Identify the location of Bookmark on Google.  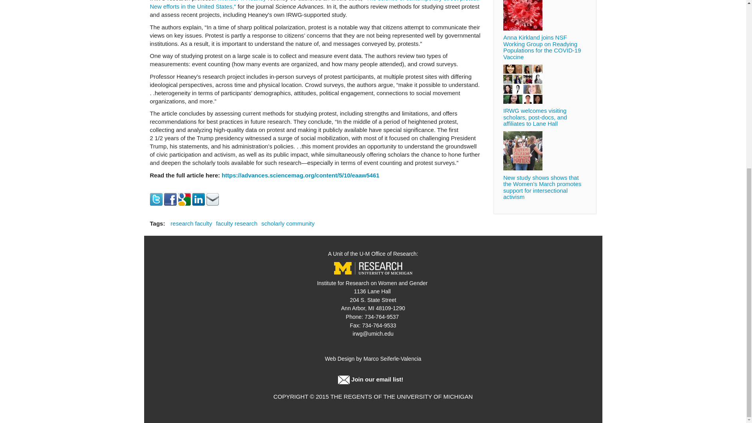
(184, 199).